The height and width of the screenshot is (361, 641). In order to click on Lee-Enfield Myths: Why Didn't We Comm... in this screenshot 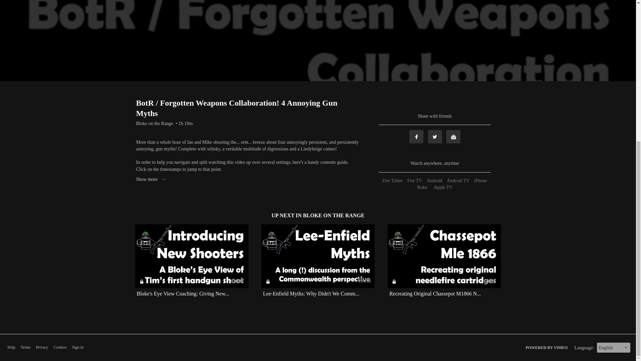, I will do `click(311, 293)`.